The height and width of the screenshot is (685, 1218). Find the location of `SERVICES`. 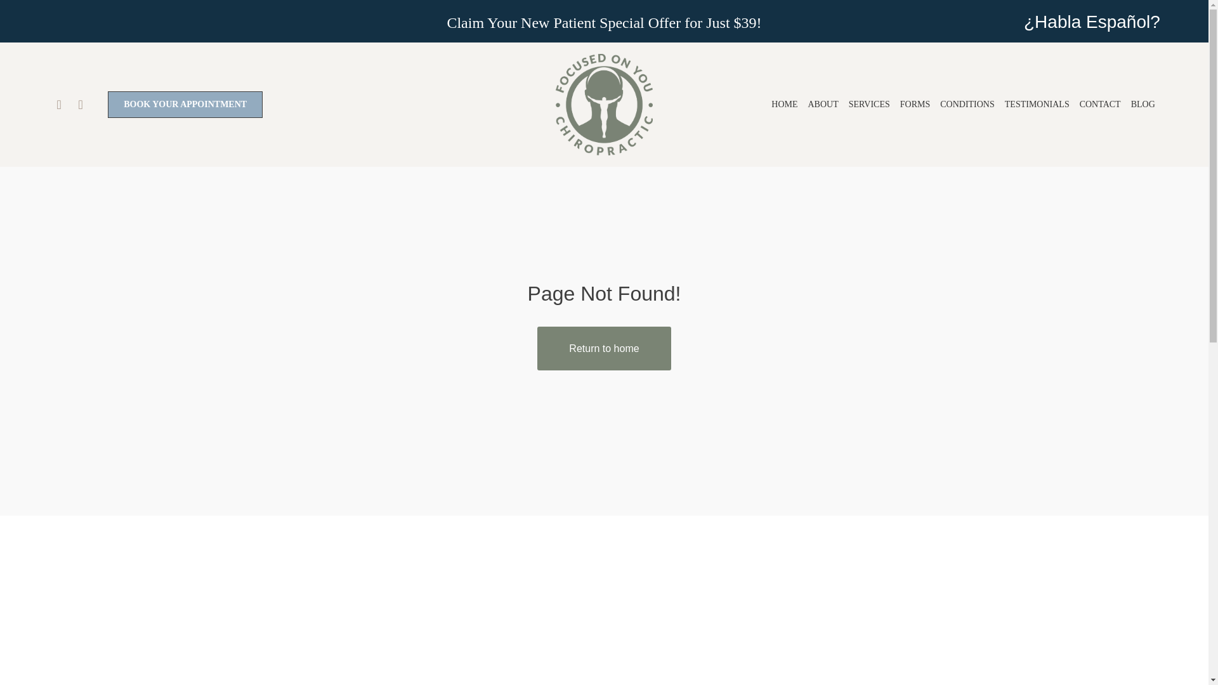

SERVICES is located at coordinates (869, 104).